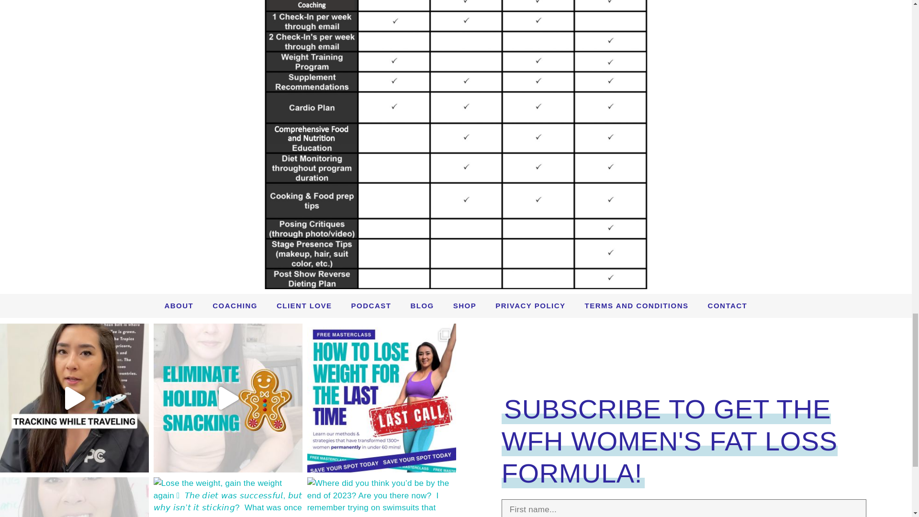  Describe the element at coordinates (465, 305) in the screenshot. I see `SHOP` at that location.